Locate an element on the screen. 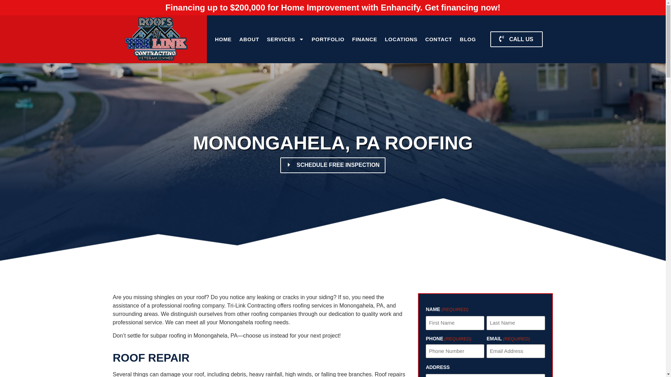  HOME is located at coordinates (223, 39).